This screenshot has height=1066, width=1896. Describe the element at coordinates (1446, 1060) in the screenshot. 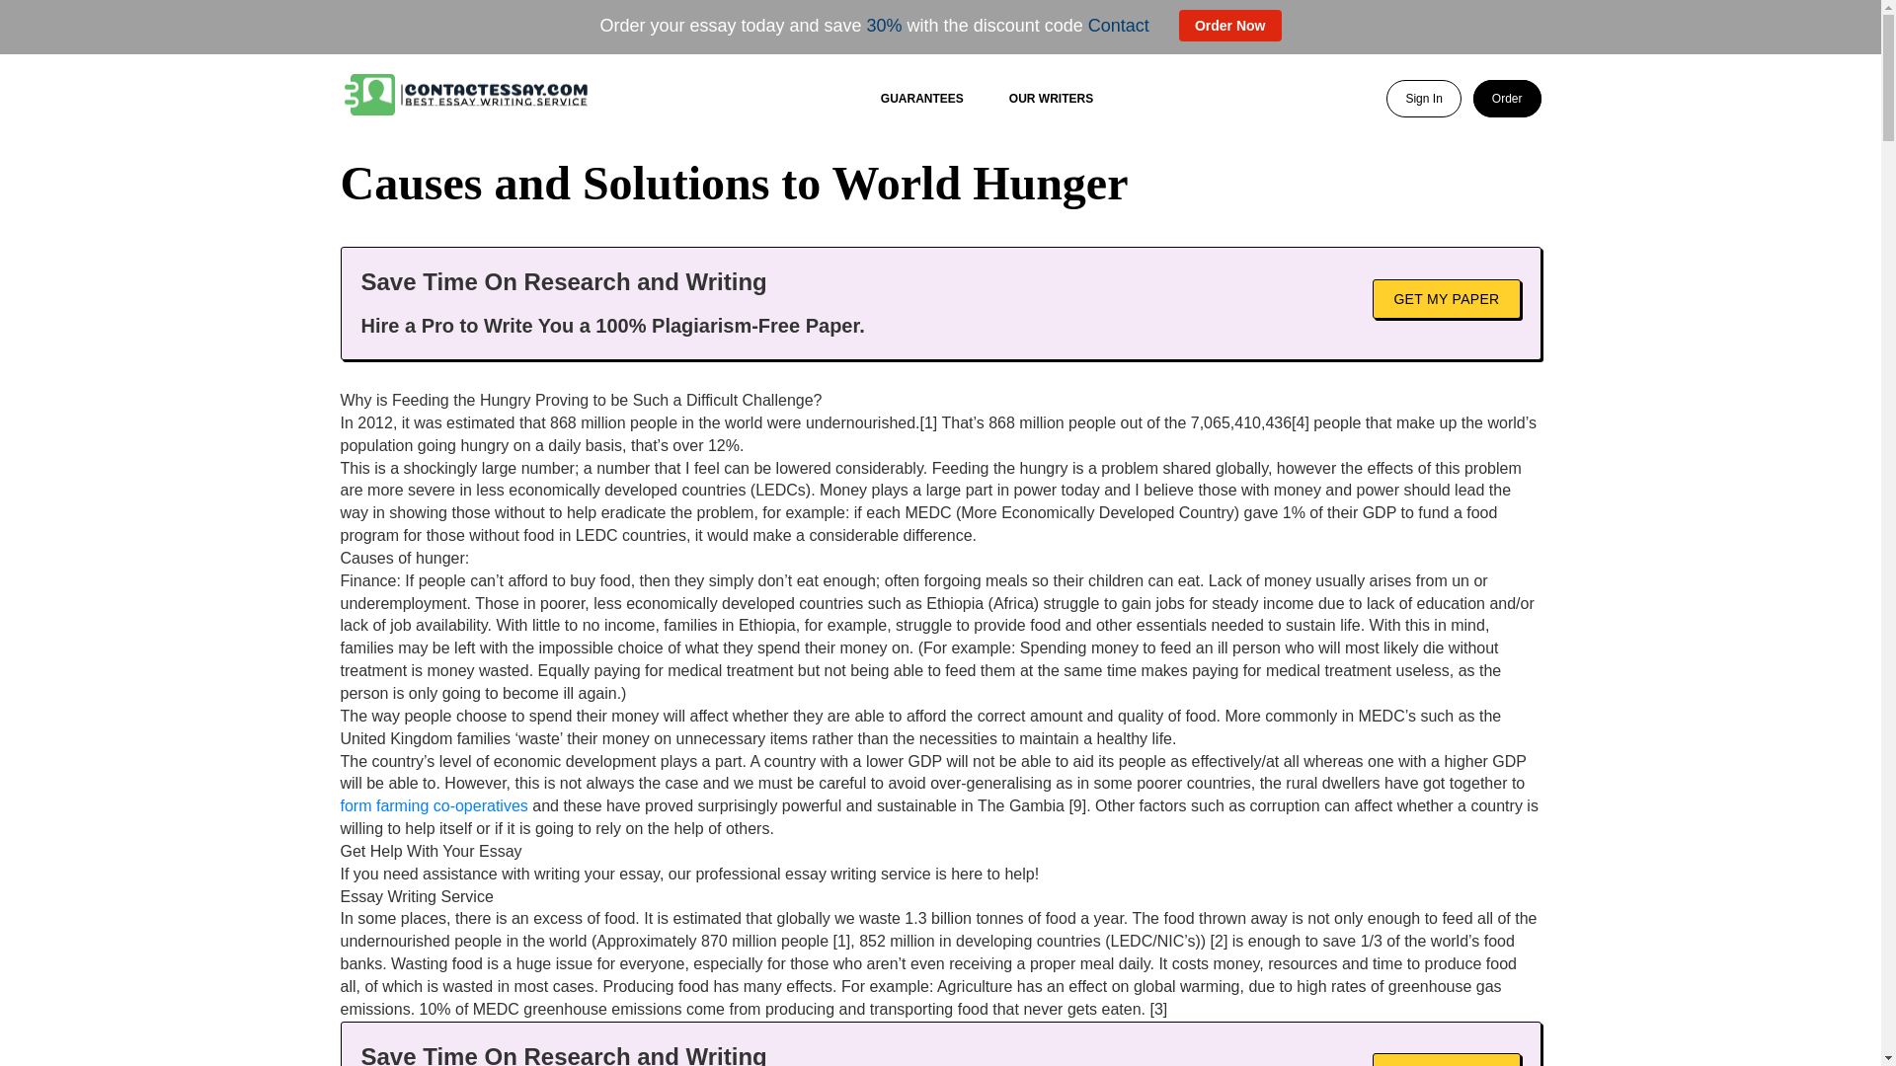

I see `GET MY PAPER` at that location.